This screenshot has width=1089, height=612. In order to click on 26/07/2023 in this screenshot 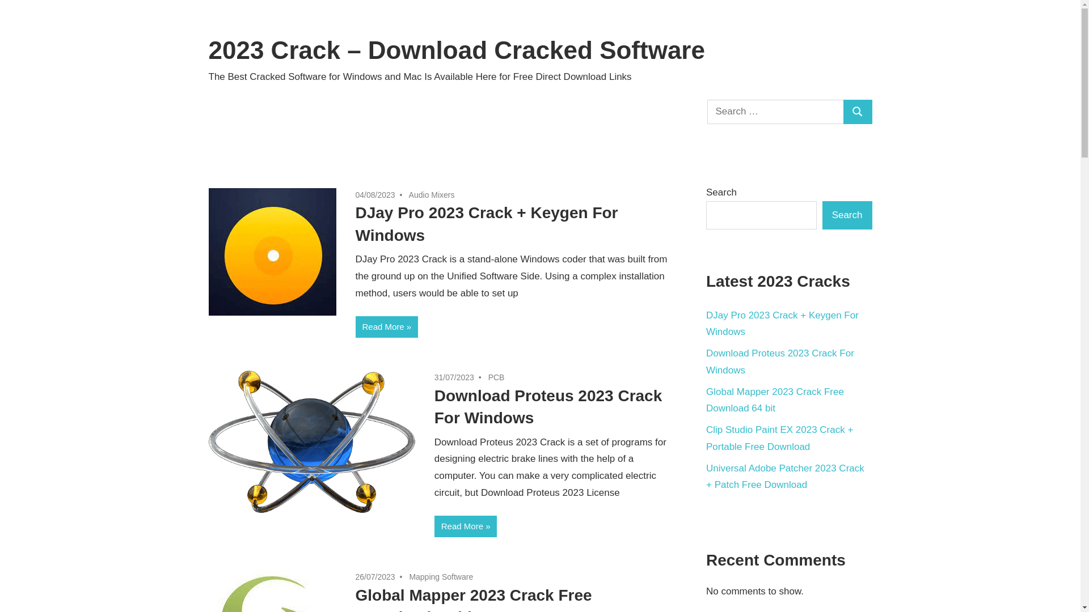, I will do `click(375, 577)`.